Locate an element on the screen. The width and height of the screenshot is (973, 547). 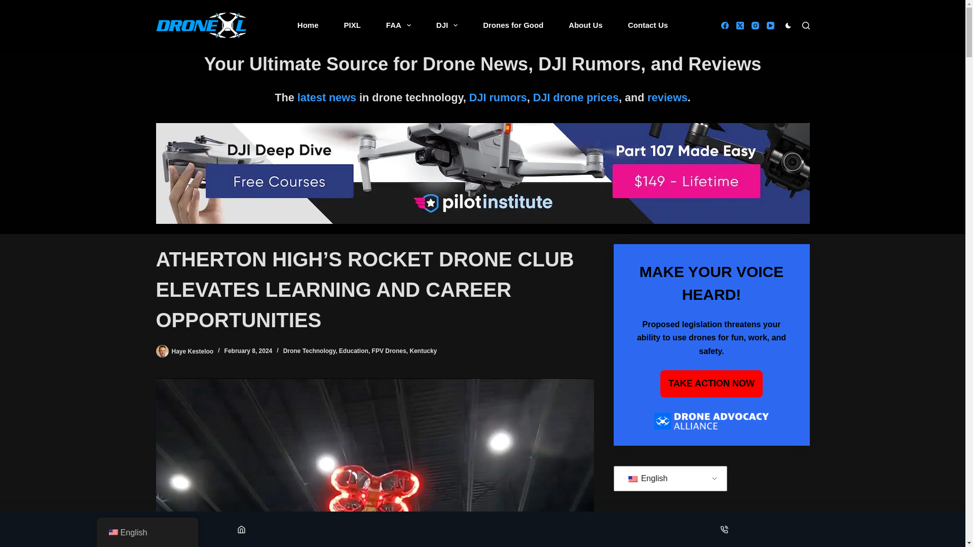
reviews is located at coordinates (667, 97).